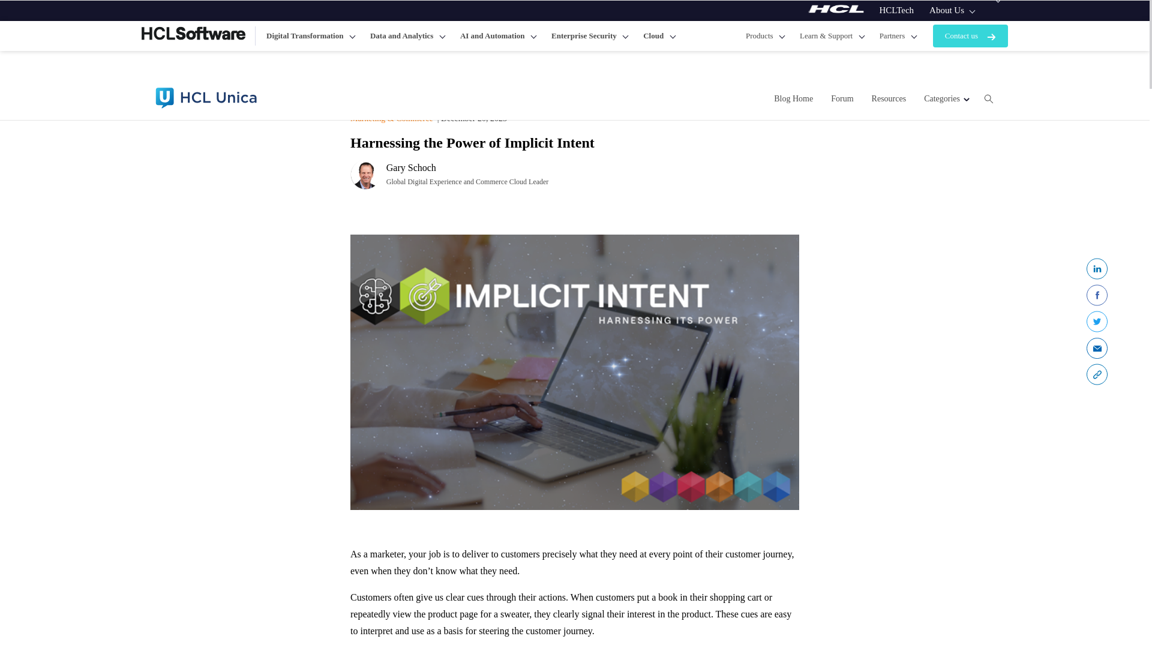 This screenshot has width=1152, height=648. What do you see at coordinates (952, 10) in the screenshot?
I see `About Us` at bounding box center [952, 10].